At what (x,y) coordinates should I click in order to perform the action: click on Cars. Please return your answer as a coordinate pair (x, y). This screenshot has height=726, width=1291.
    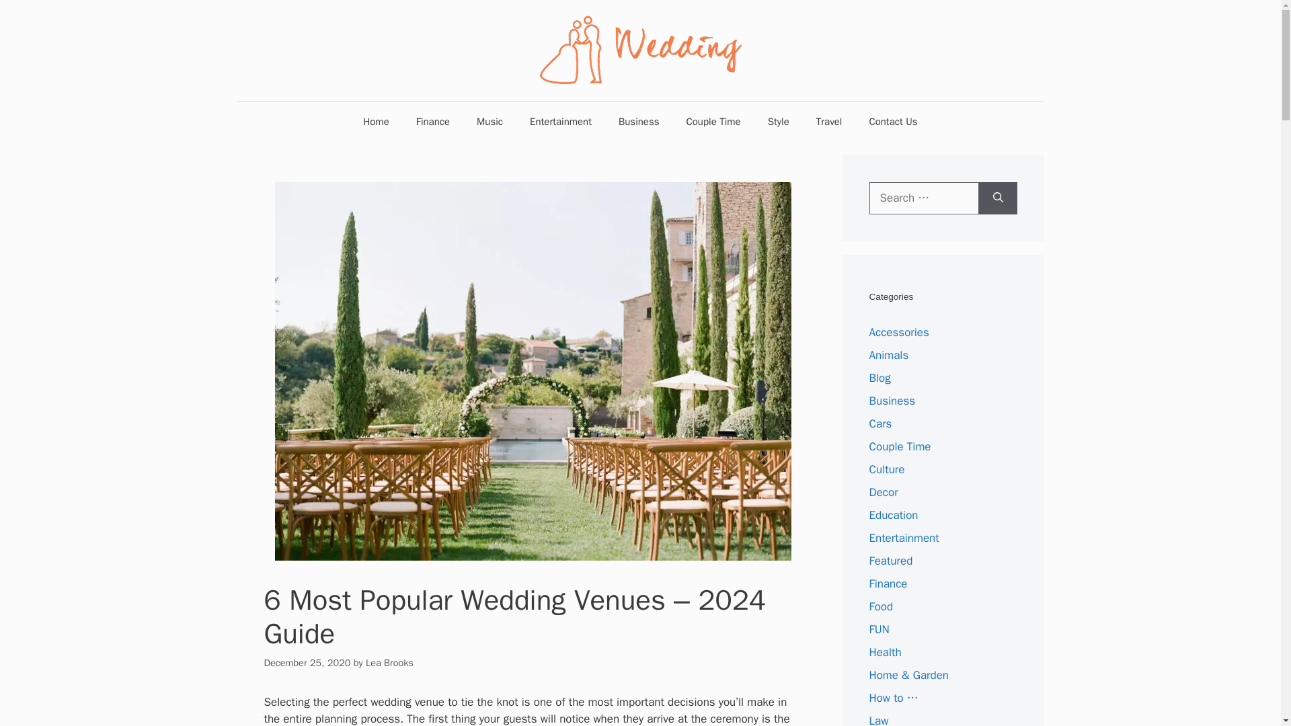
    Looking at the image, I should click on (880, 424).